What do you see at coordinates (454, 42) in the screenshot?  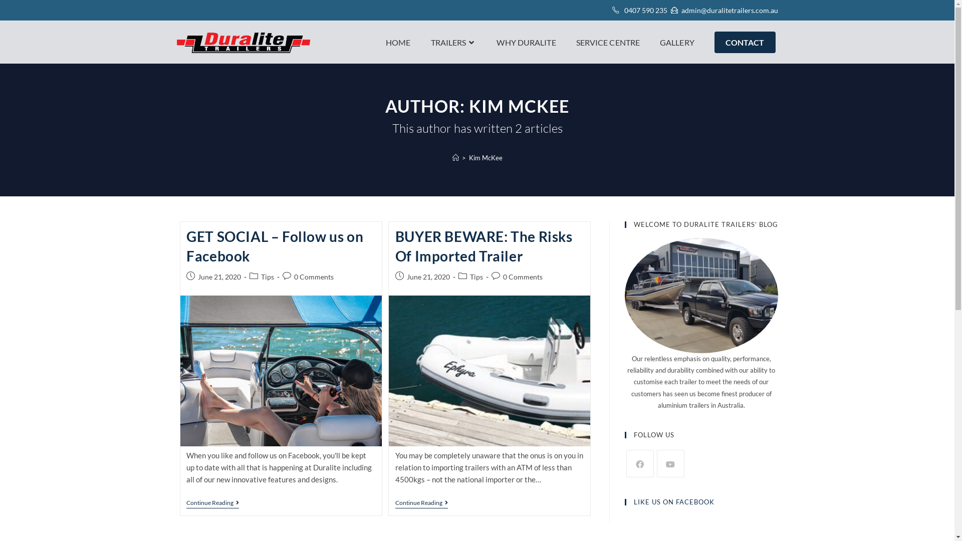 I see `TRAILERS` at bounding box center [454, 42].